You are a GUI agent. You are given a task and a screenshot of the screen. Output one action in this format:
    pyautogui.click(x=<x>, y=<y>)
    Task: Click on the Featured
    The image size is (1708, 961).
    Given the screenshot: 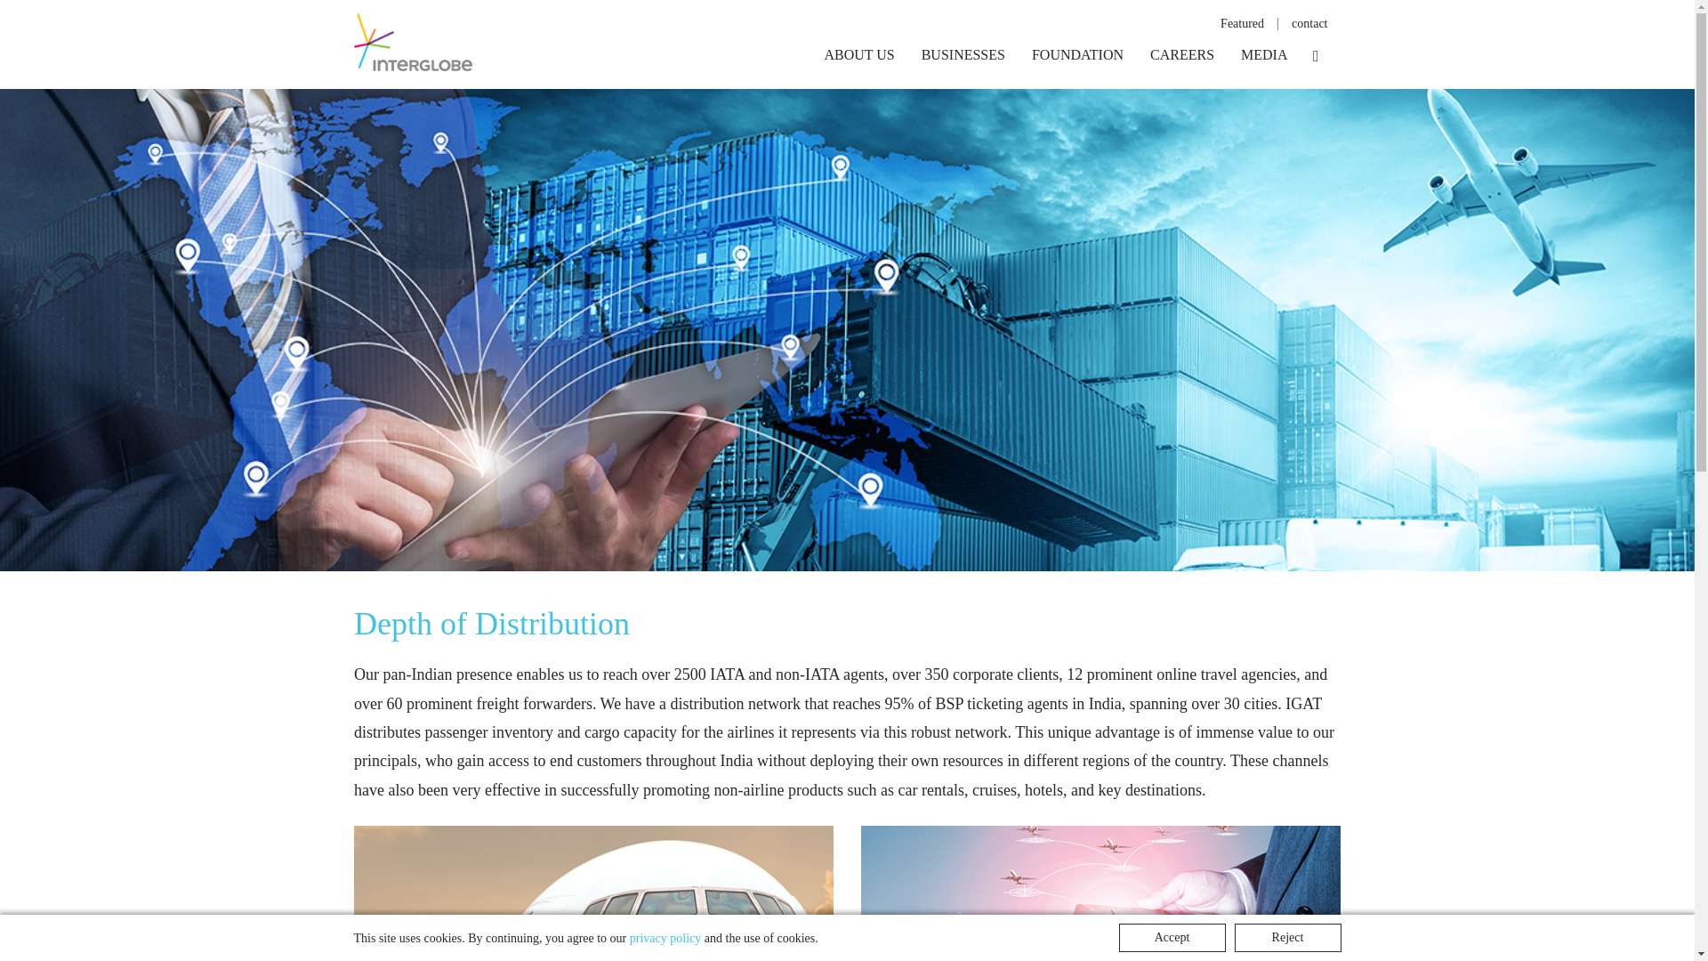 What is the action you would take?
    pyautogui.click(x=1242, y=23)
    